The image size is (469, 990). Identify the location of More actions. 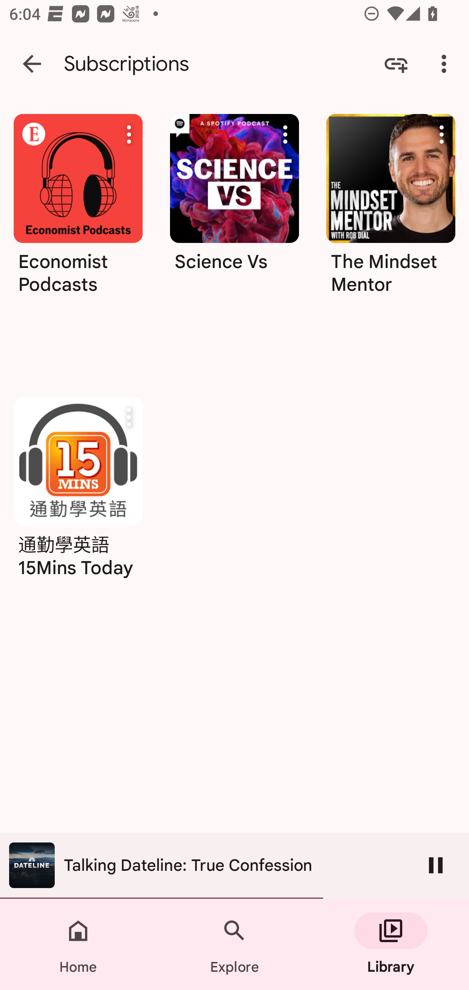
(129, 417).